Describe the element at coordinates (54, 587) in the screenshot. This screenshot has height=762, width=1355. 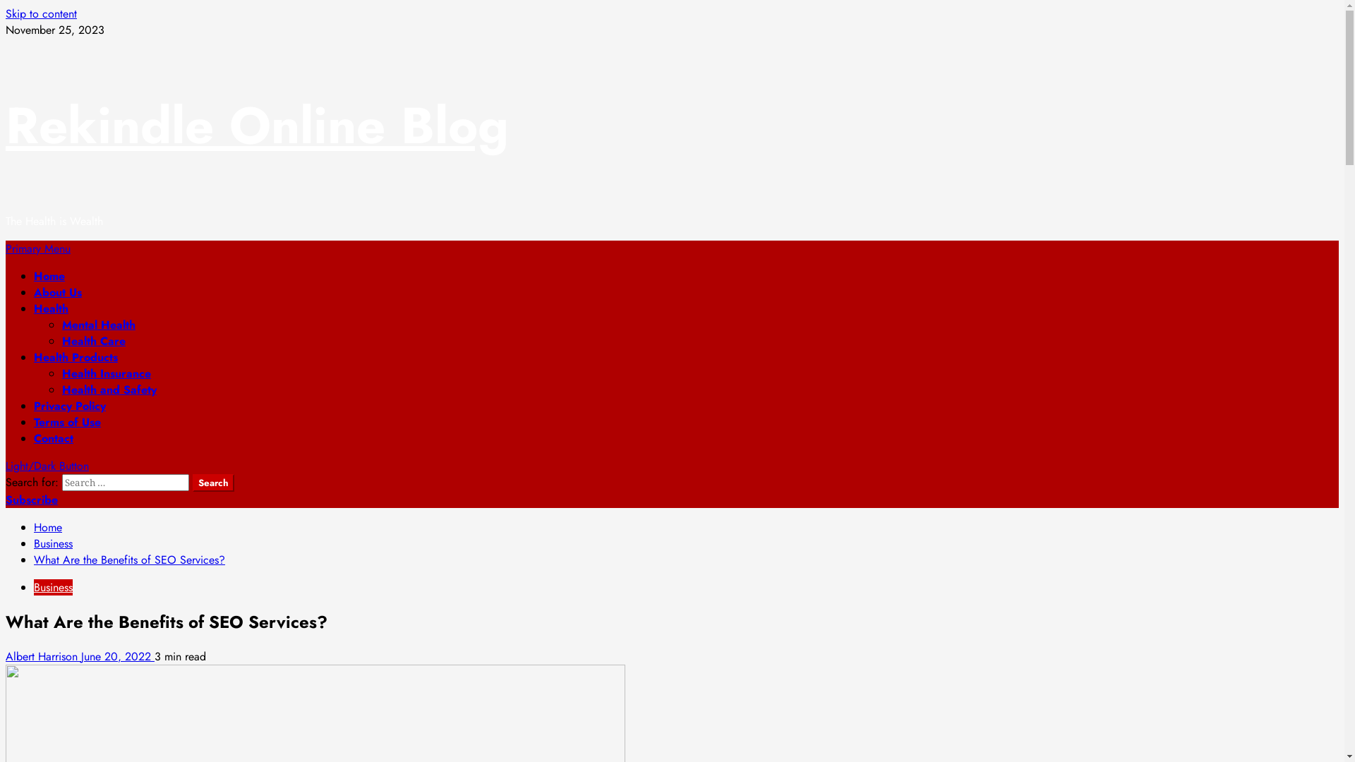
I see `Business` at that location.